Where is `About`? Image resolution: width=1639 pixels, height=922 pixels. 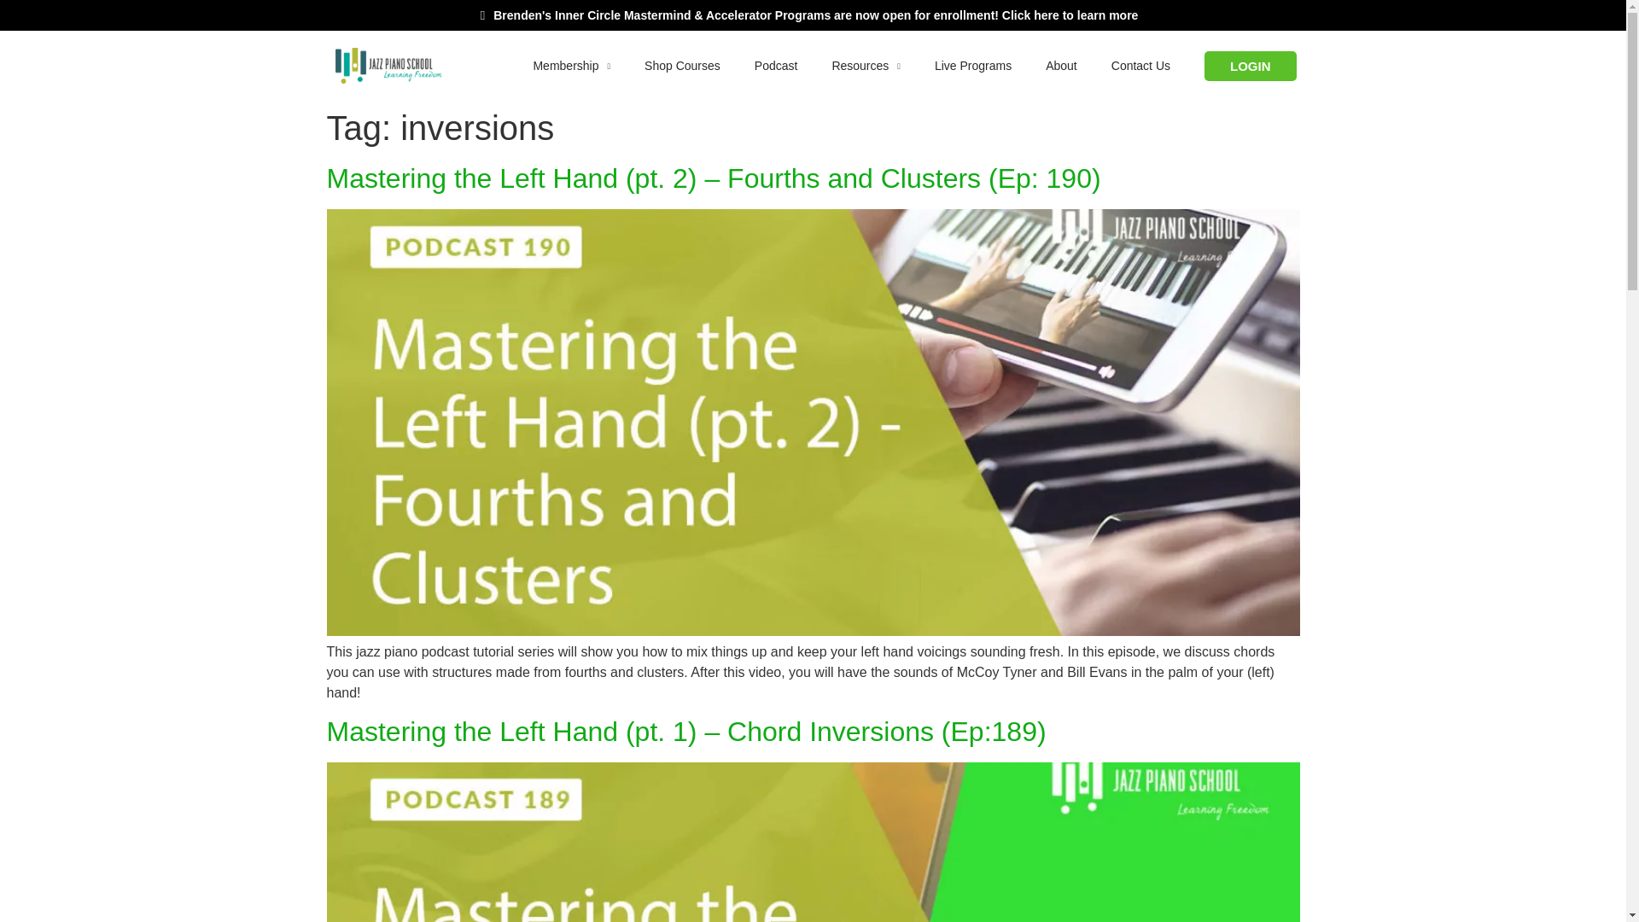
About is located at coordinates (1062, 66).